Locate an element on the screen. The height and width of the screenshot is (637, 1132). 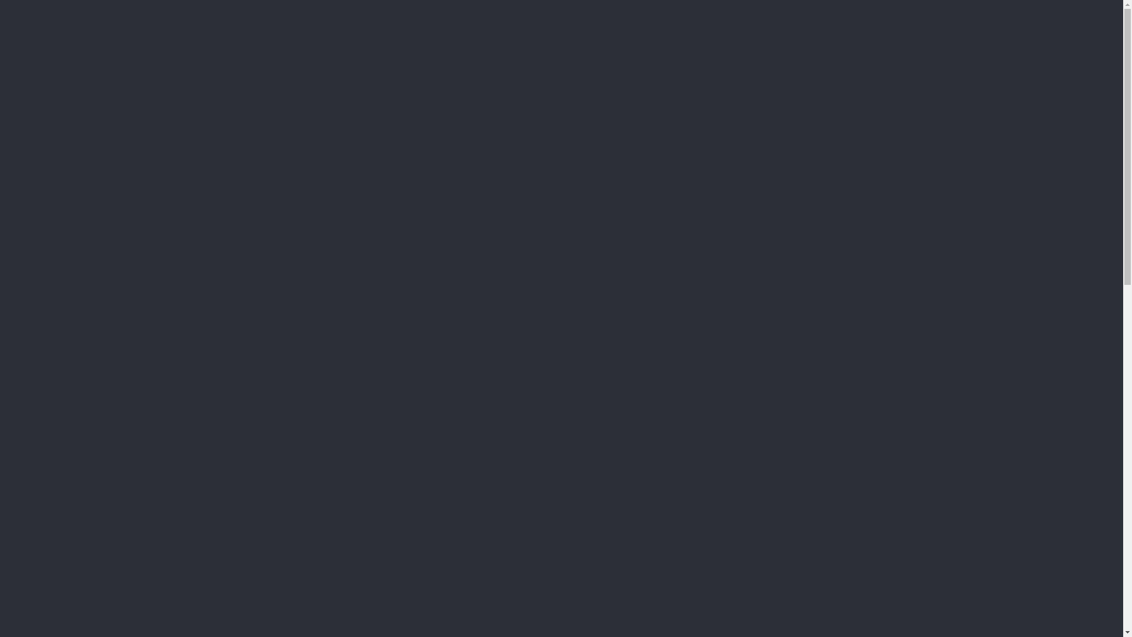
Gallery is located at coordinates (778, 37).